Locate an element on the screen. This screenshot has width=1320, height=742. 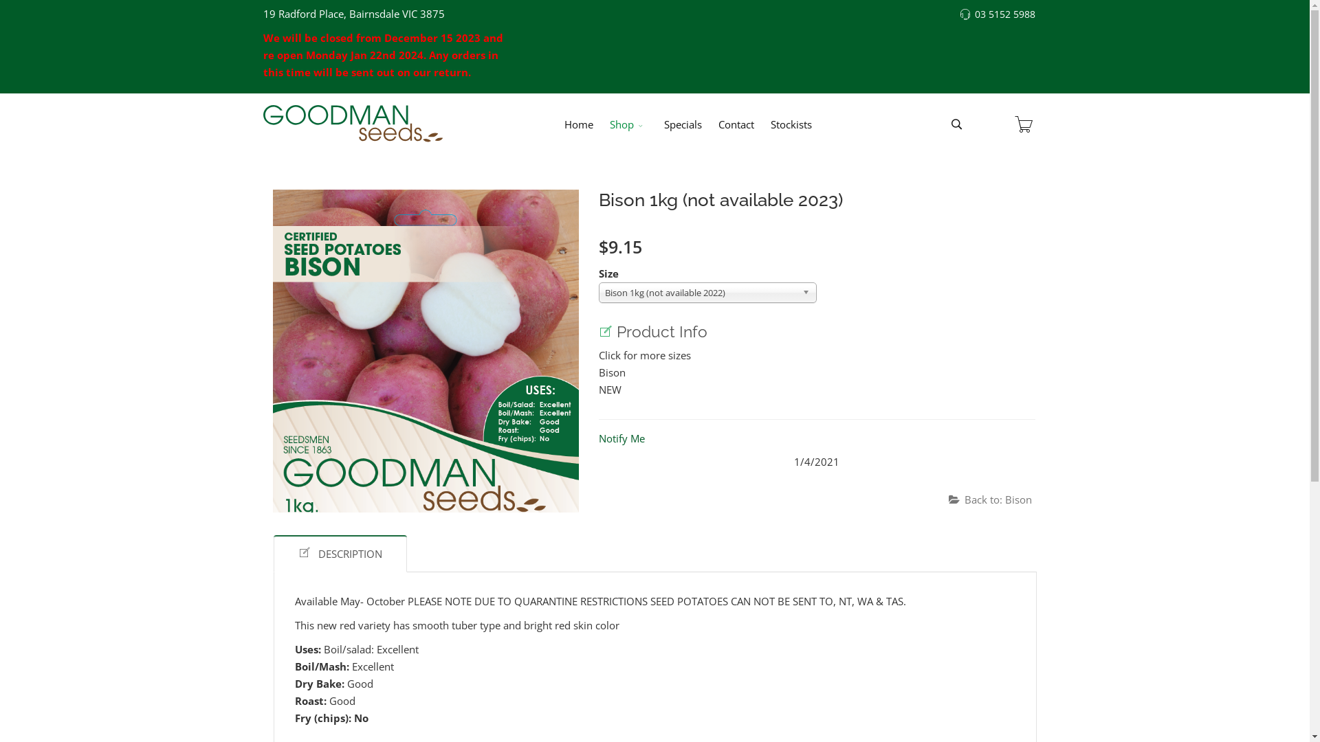
Contact is located at coordinates (736, 124).